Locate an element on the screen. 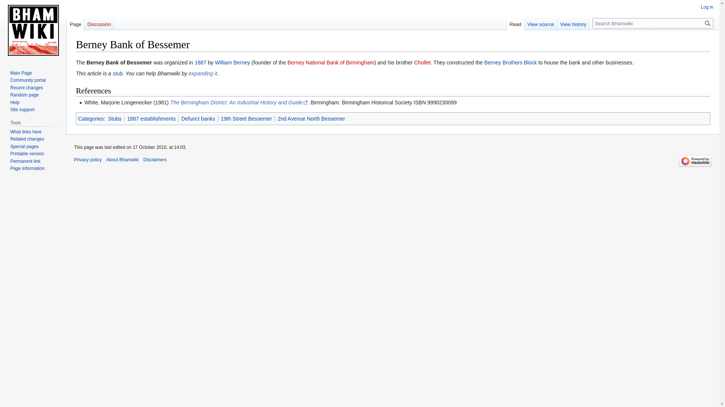 The width and height of the screenshot is (725, 407). Discussion is located at coordinates (99, 22).